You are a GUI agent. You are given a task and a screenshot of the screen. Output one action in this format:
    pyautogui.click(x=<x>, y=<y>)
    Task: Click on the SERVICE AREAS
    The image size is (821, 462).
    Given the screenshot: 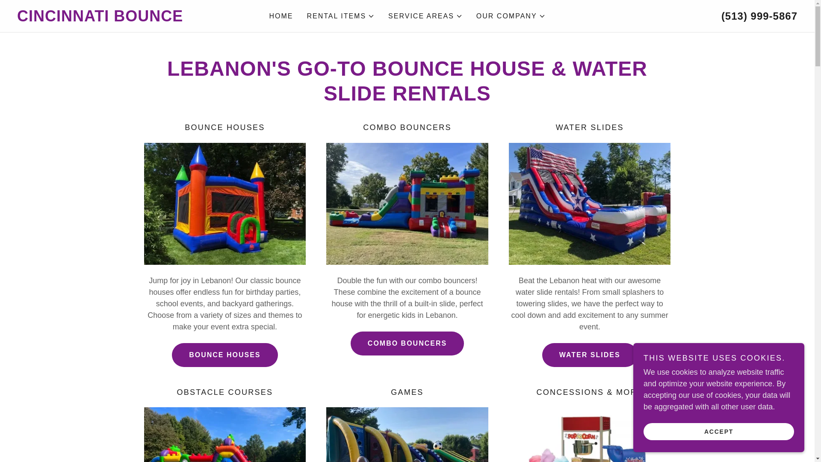 What is the action you would take?
    pyautogui.click(x=425, y=16)
    